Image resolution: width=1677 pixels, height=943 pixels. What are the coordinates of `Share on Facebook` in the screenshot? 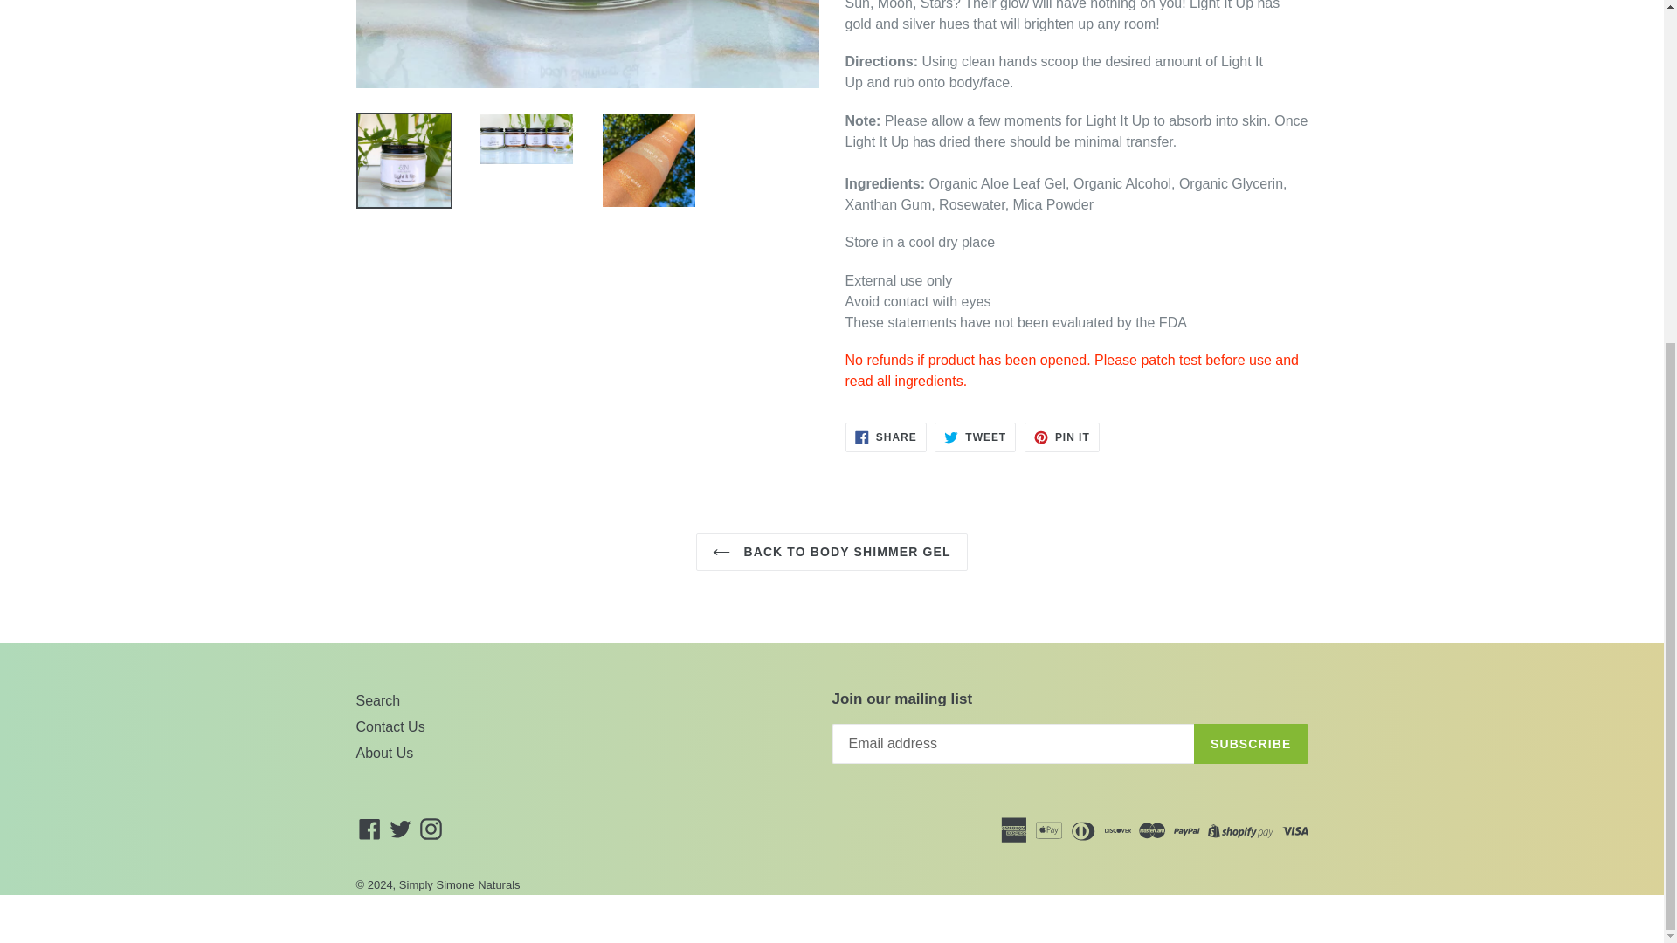 It's located at (886, 437).